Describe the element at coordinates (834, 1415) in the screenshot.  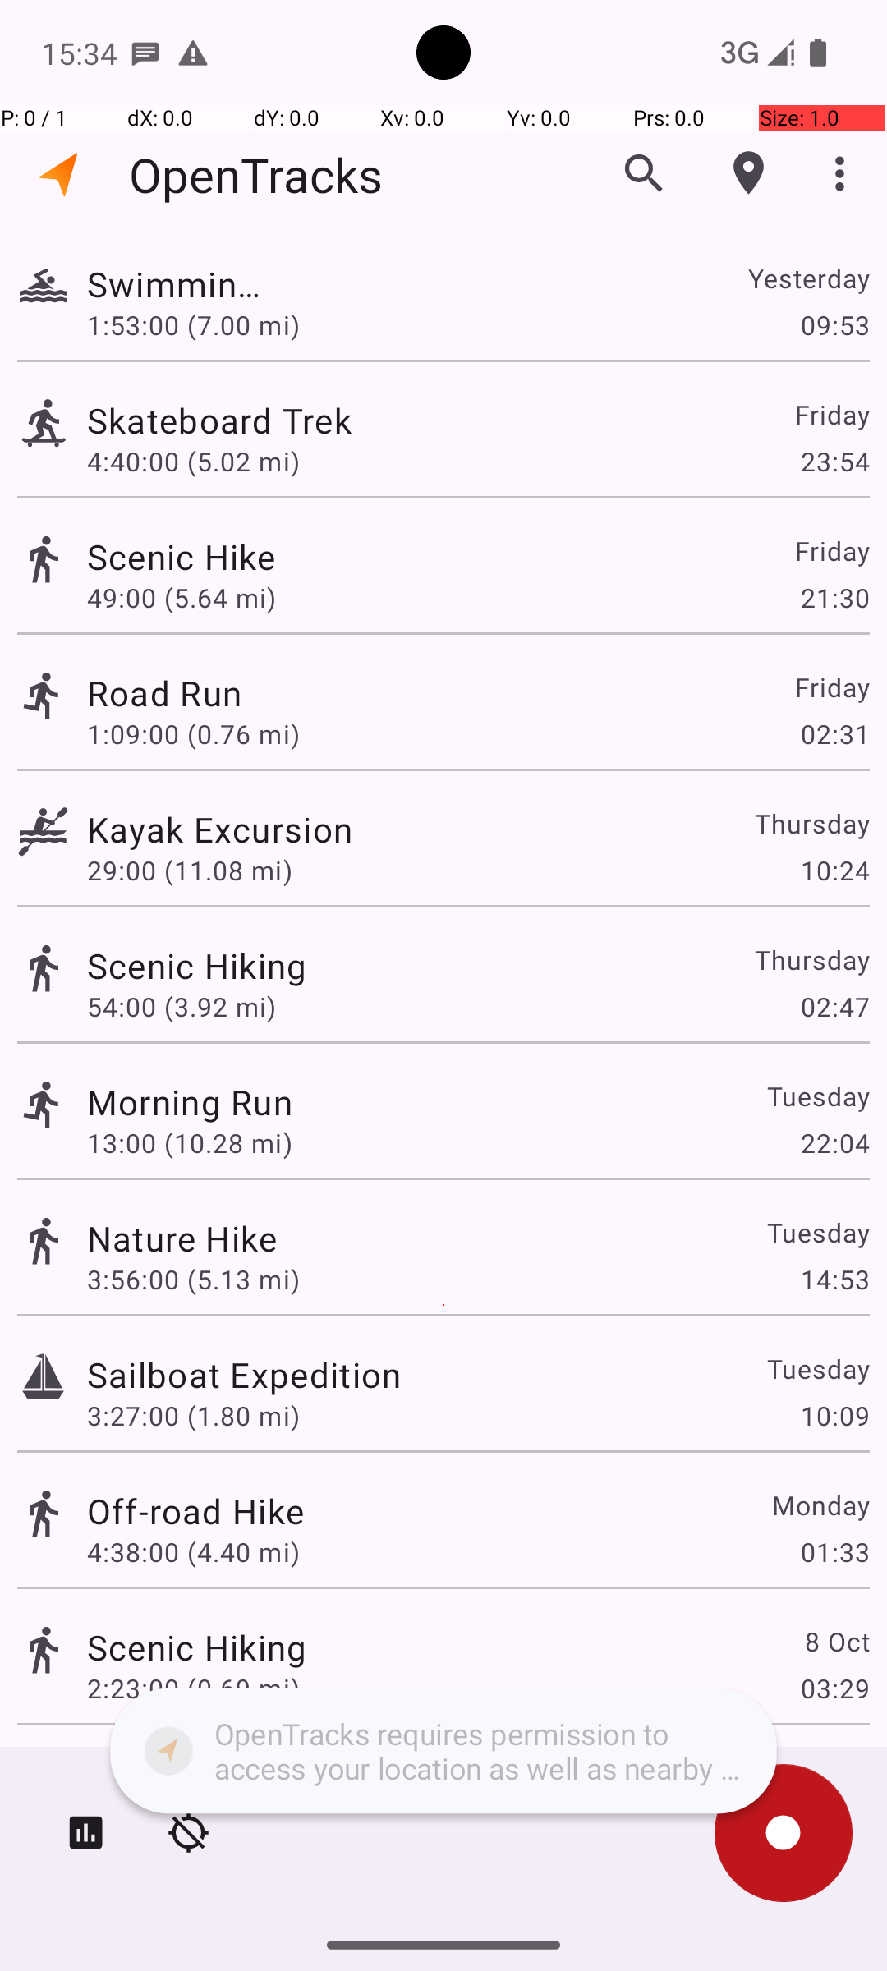
I see `10:09` at that location.